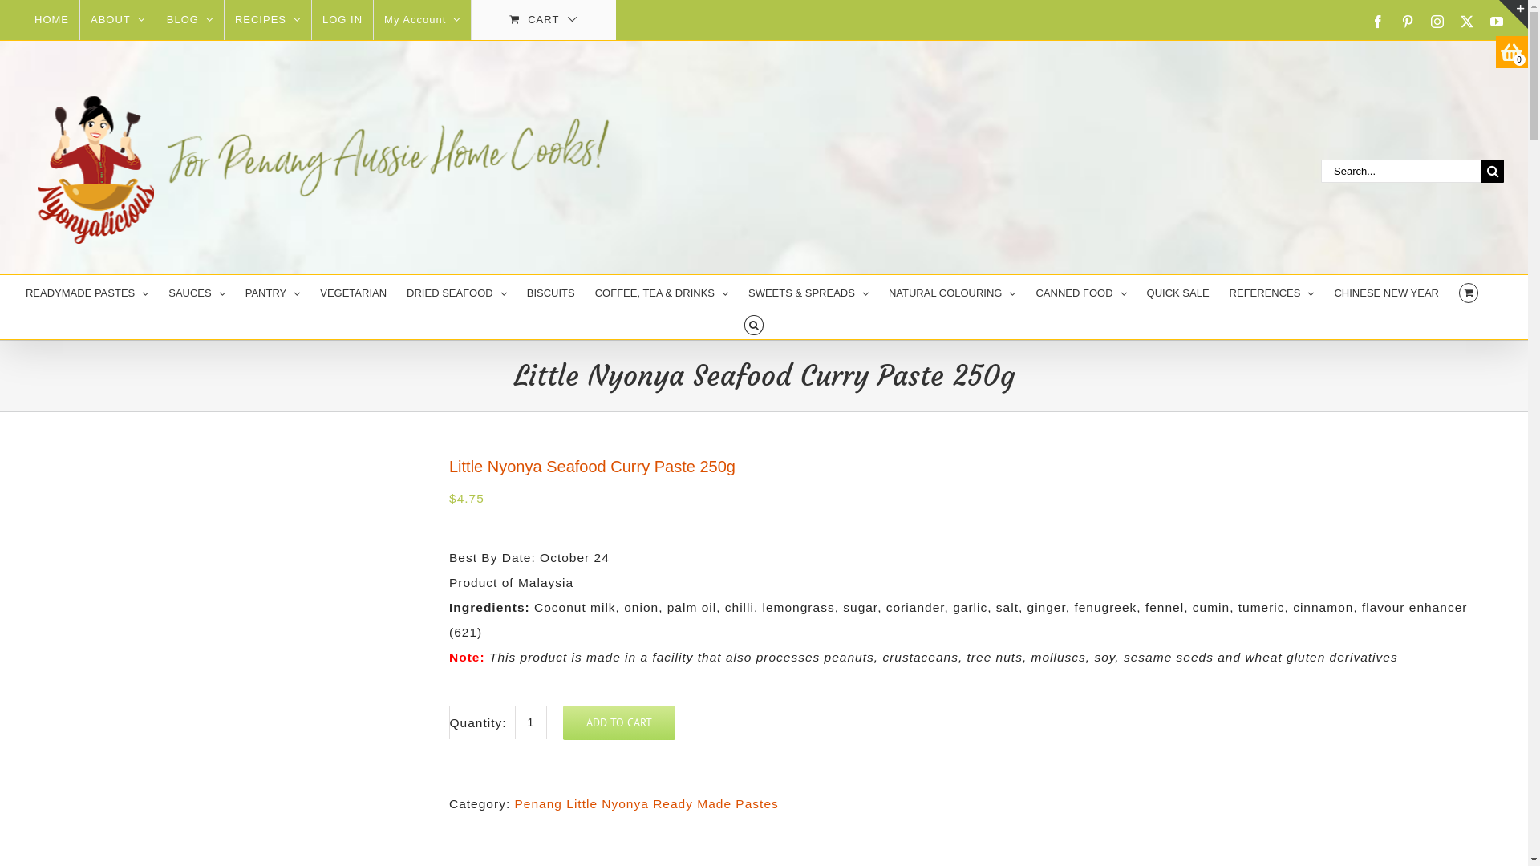  Describe the element at coordinates (619, 723) in the screenshot. I see `ADD TO CART` at that location.